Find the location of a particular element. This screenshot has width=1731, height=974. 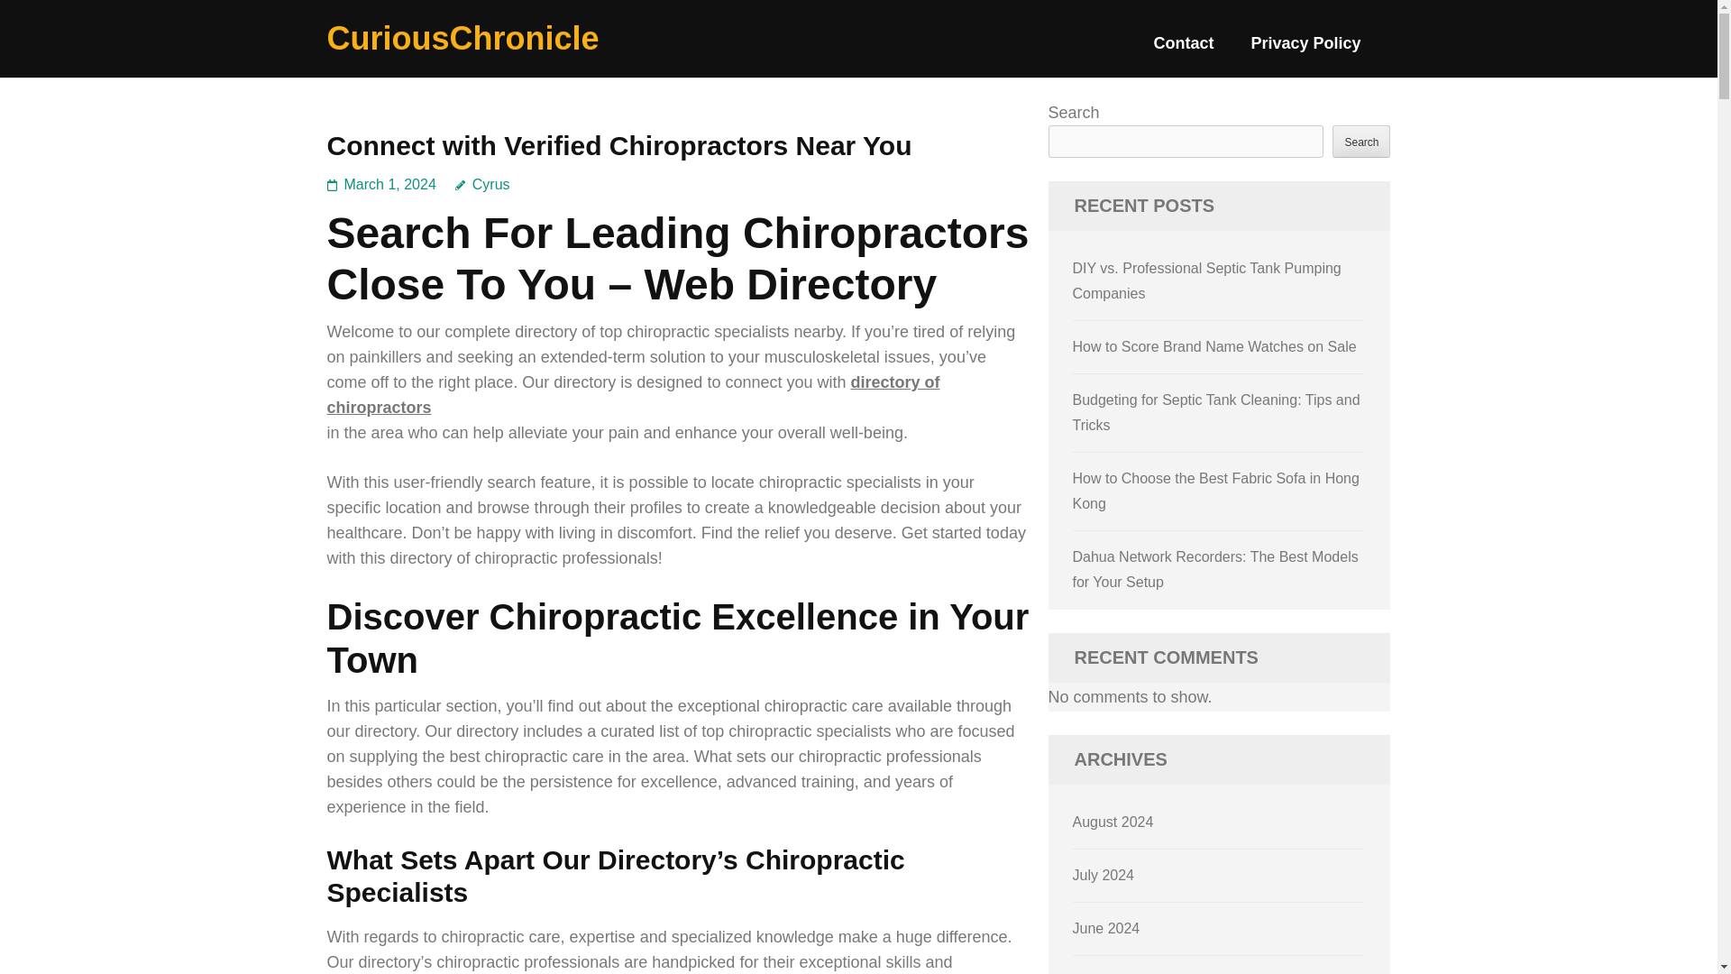

DIY vs. Professional Septic Tank Pumping Companies is located at coordinates (1207, 280).